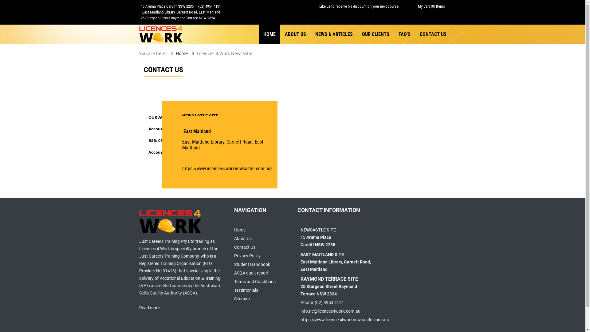 The image size is (590, 332). Describe the element at coordinates (255, 282) in the screenshot. I see `Terms and Conditions` at that location.